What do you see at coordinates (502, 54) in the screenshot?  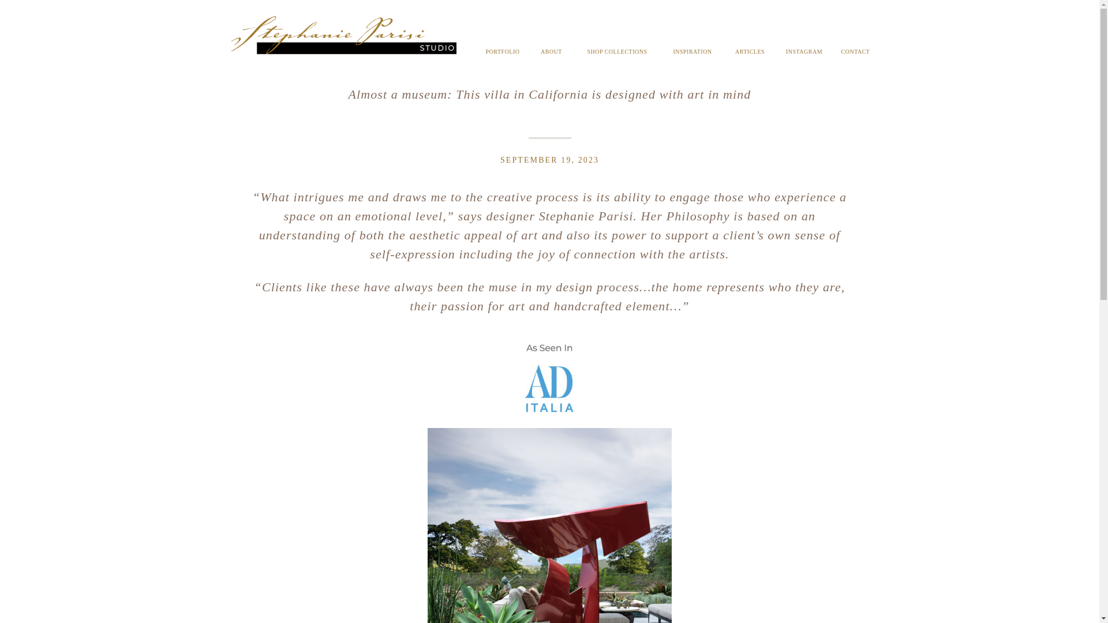 I see `PORTFOLIO` at bounding box center [502, 54].